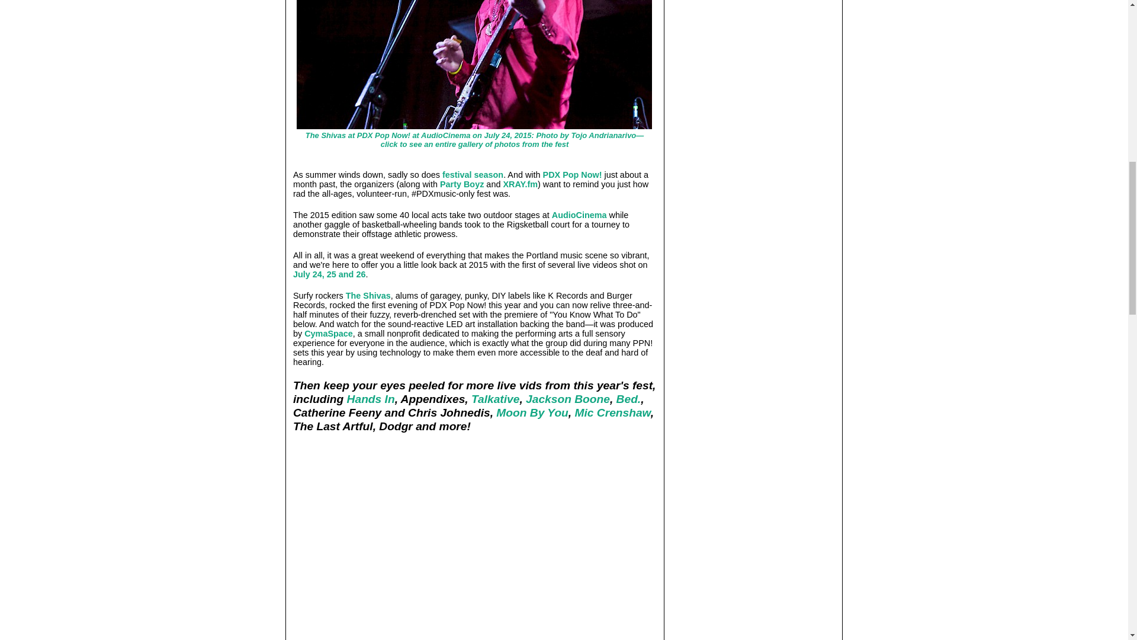  I want to click on Moon By You, so click(532, 412).